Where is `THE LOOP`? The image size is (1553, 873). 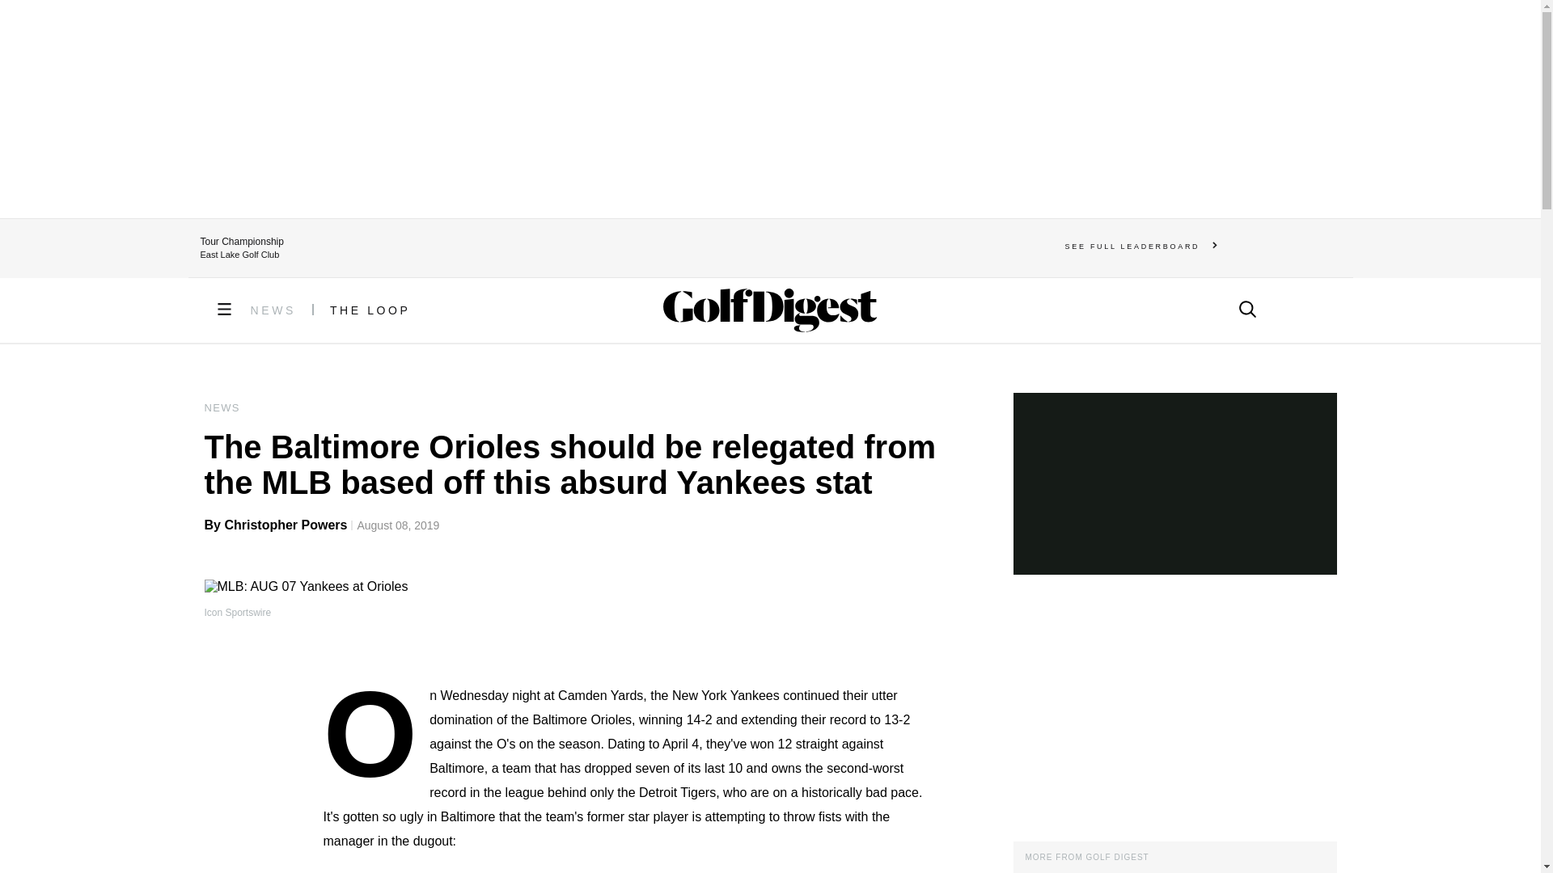 THE LOOP is located at coordinates (370, 310).